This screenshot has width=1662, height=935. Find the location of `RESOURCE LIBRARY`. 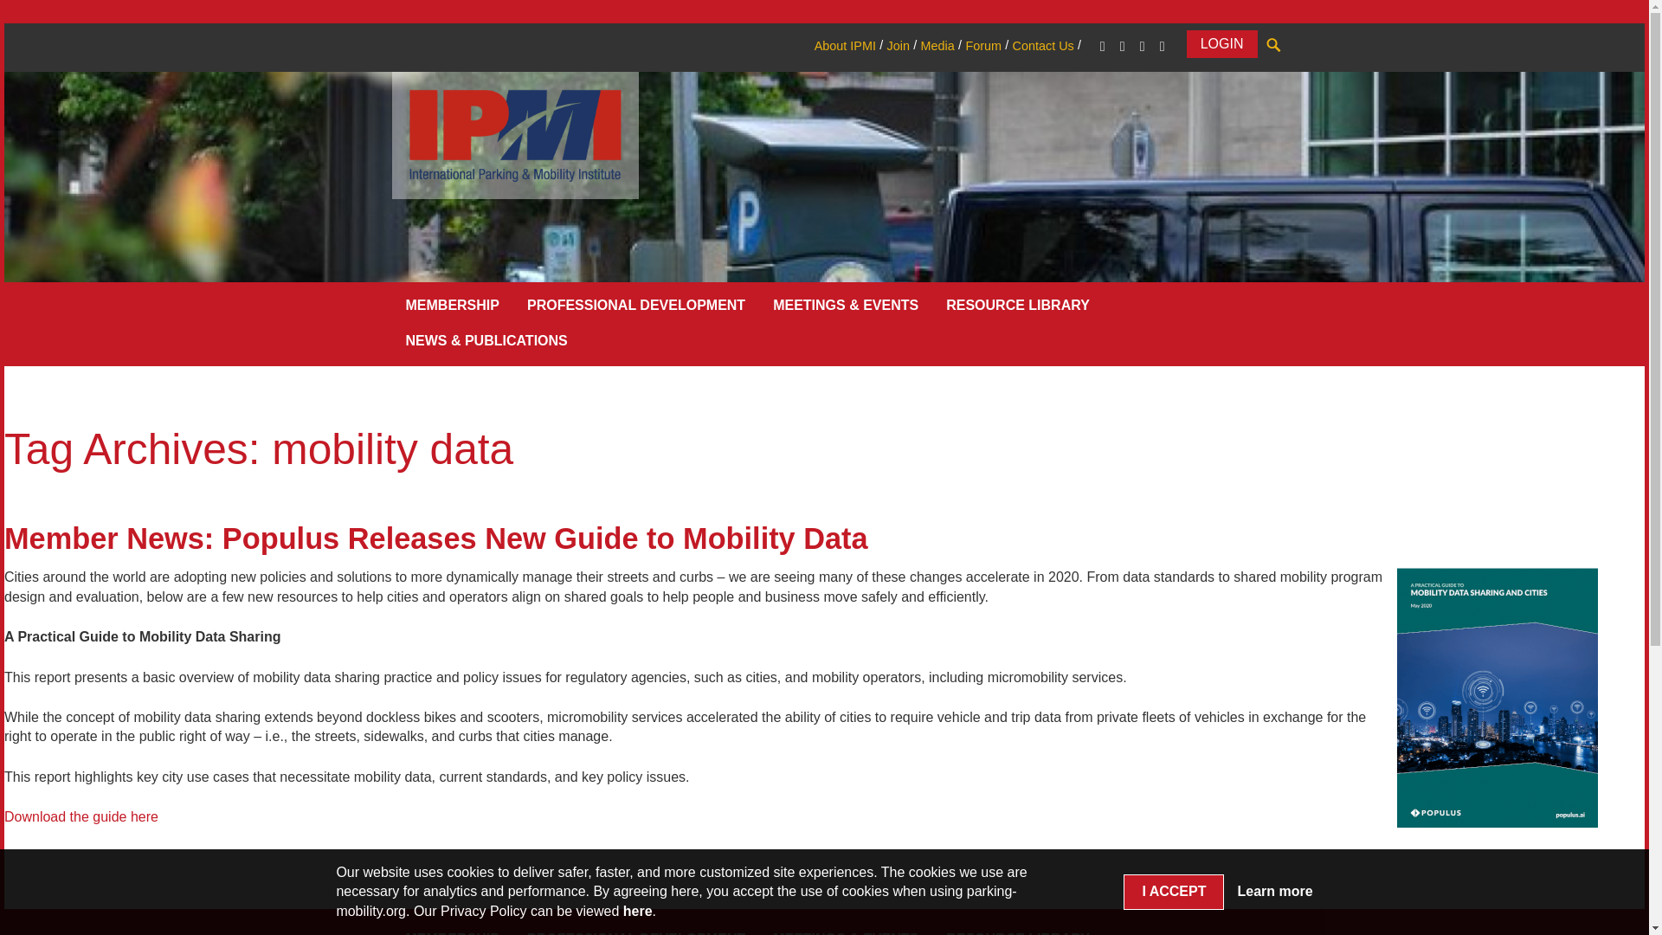

RESOURCE LIBRARY is located at coordinates (1018, 308).